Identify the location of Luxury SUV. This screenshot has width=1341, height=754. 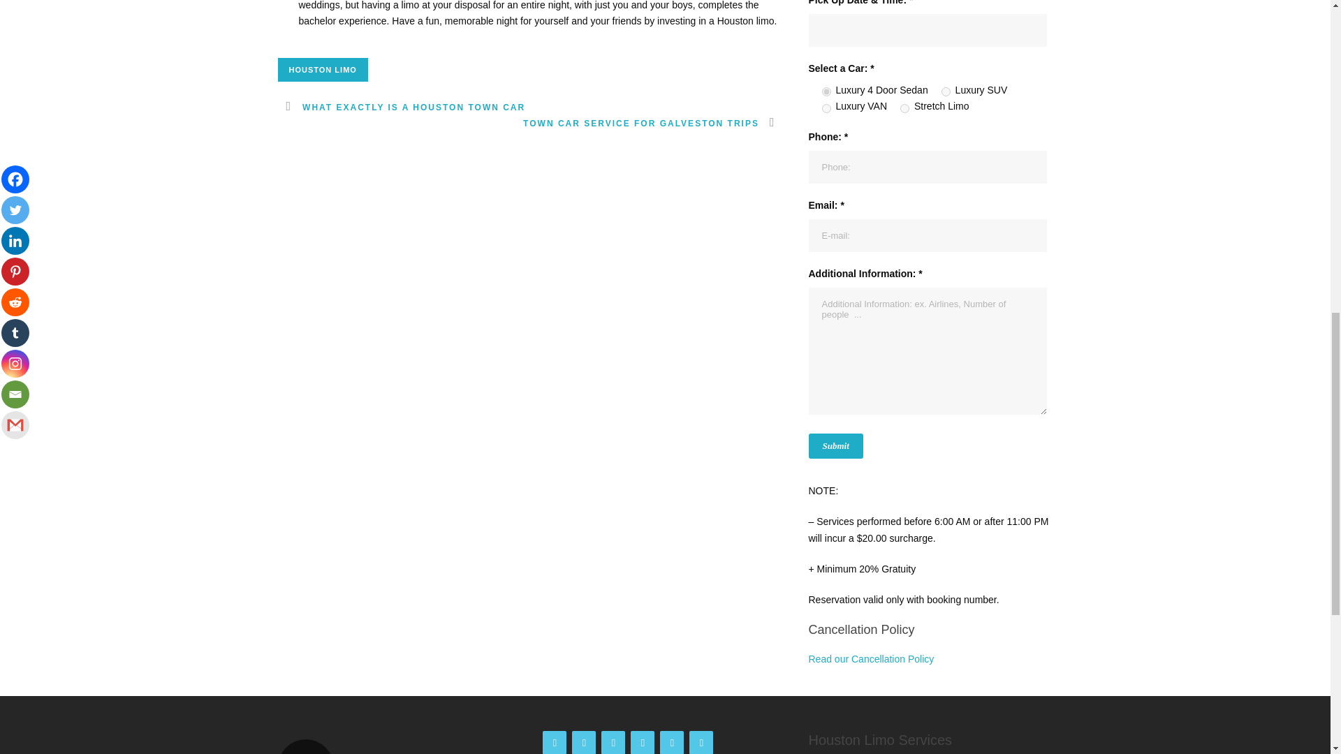
(946, 92).